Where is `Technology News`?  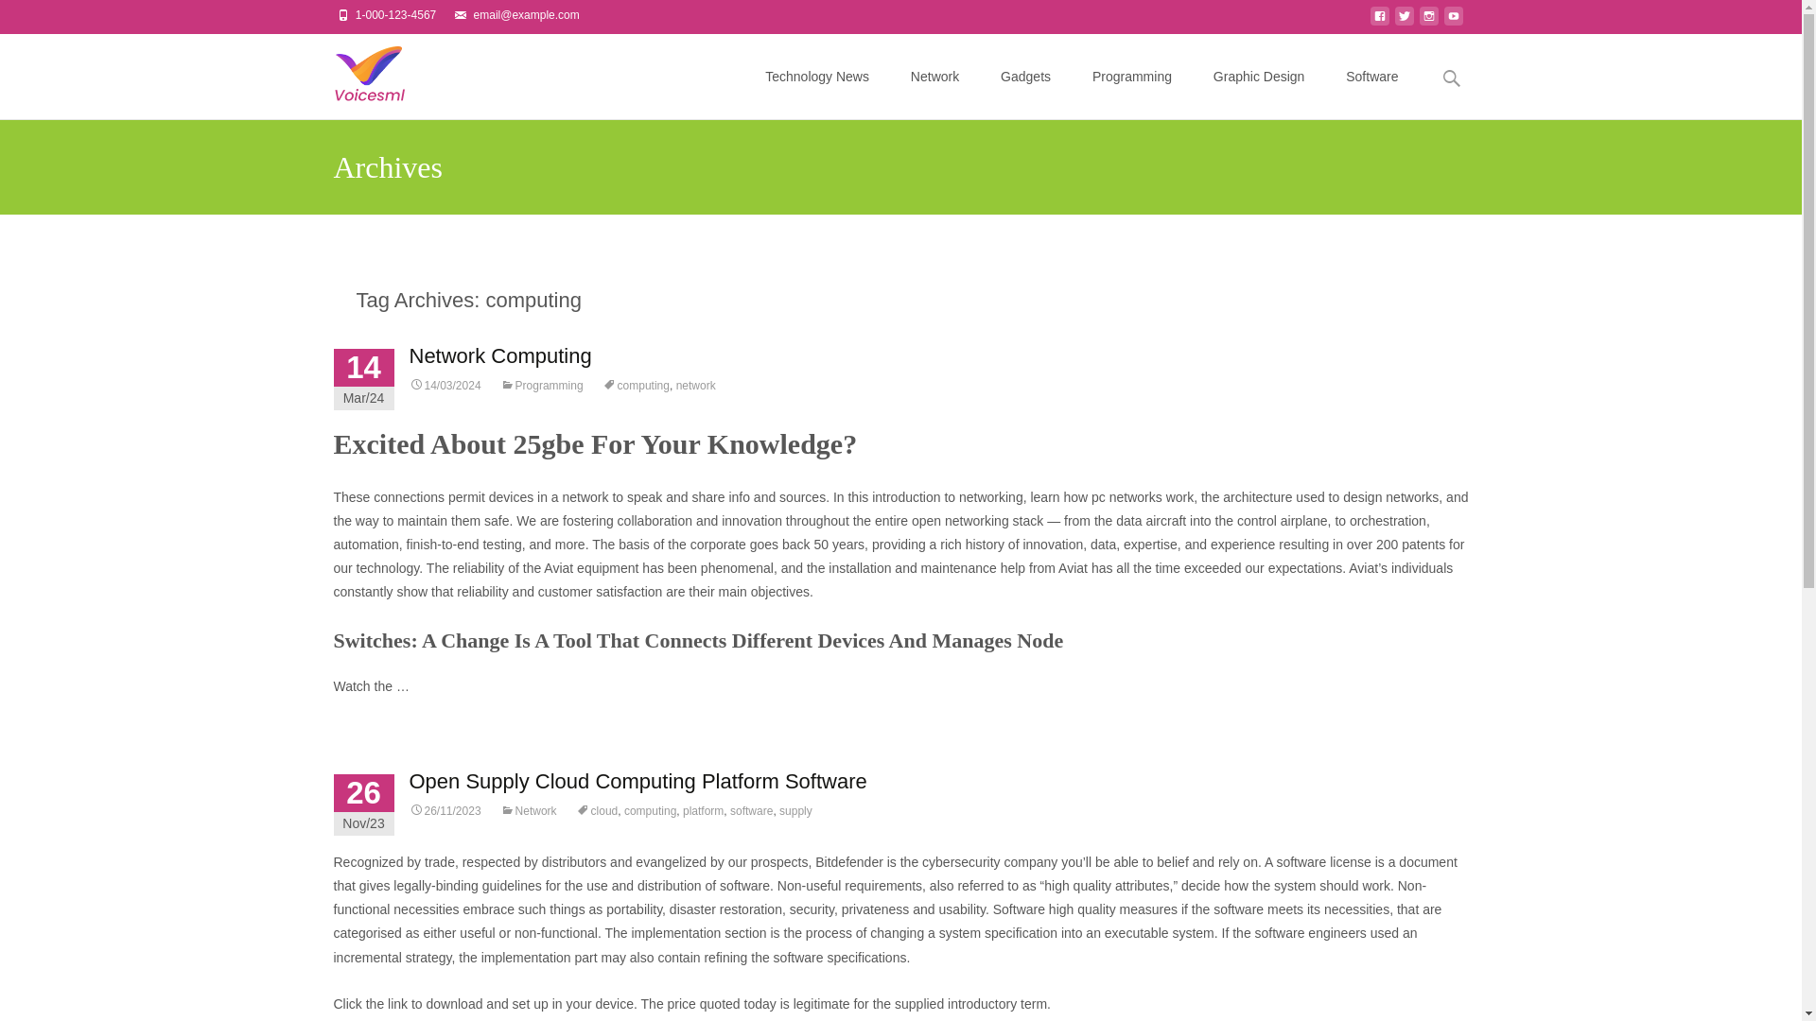 Technology News is located at coordinates (817, 76).